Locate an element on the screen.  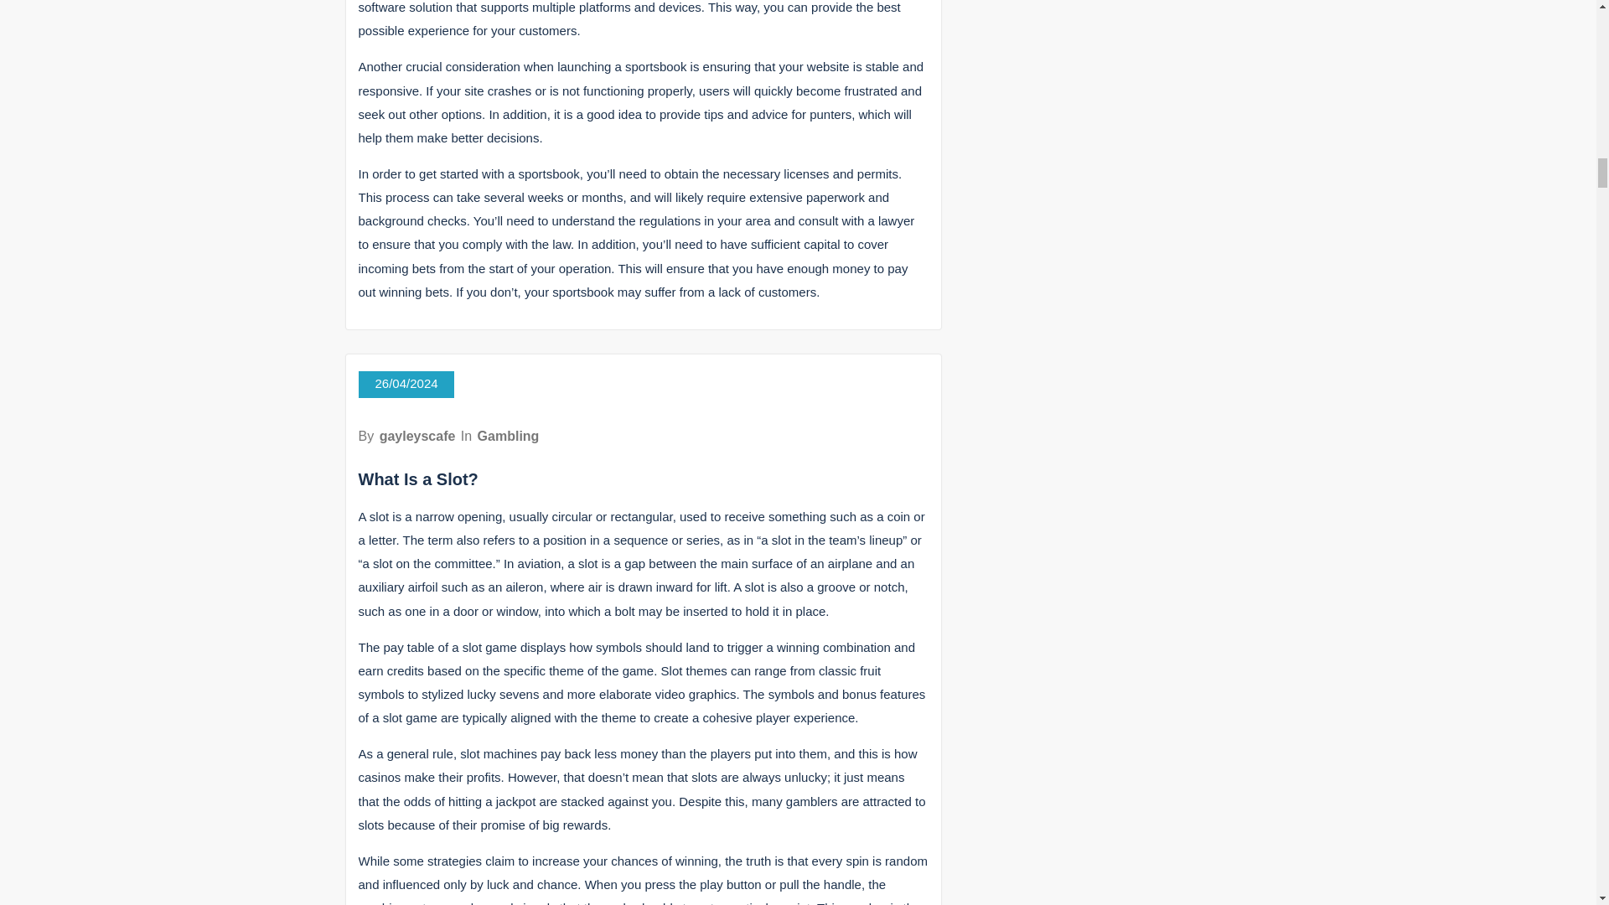
What Is a Slot? is located at coordinates (418, 479).